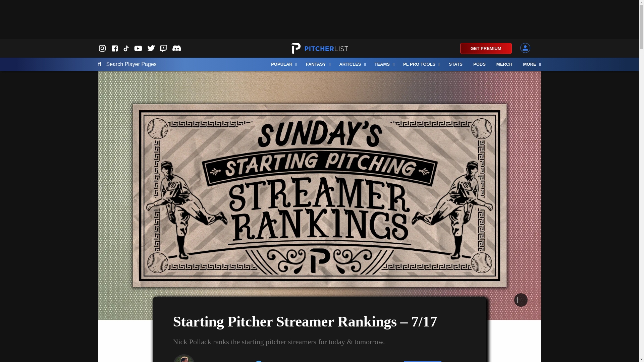 The height and width of the screenshot is (362, 644). I want to click on FANTASY, so click(317, 64).